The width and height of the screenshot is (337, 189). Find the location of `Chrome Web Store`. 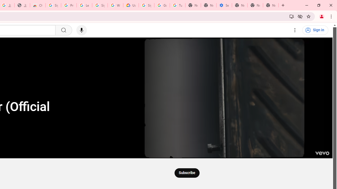

Chrome Web Store is located at coordinates (37, 5).